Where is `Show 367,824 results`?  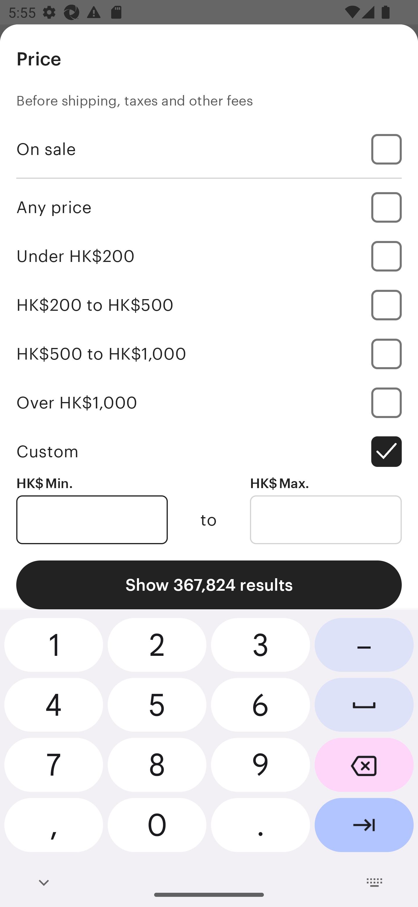
Show 367,824 results is located at coordinates (209, 585).